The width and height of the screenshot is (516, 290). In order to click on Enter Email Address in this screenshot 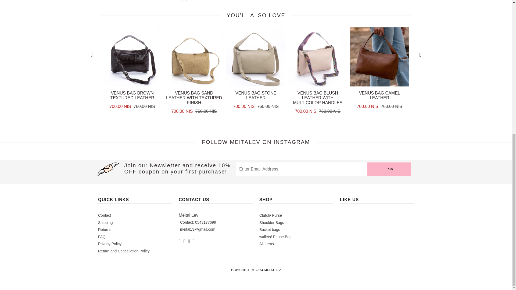, I will do `click(302, 169)`.